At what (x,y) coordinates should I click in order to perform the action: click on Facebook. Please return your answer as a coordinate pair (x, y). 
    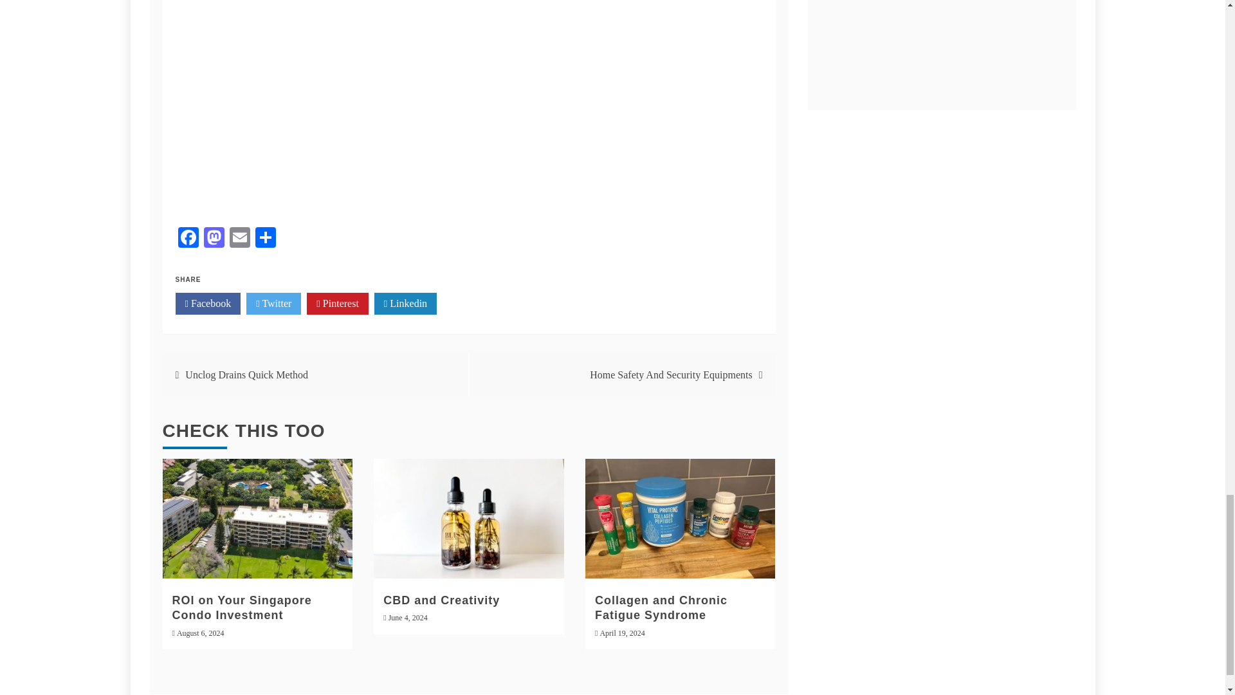
    Looking at the image, I should click on (188, 239).